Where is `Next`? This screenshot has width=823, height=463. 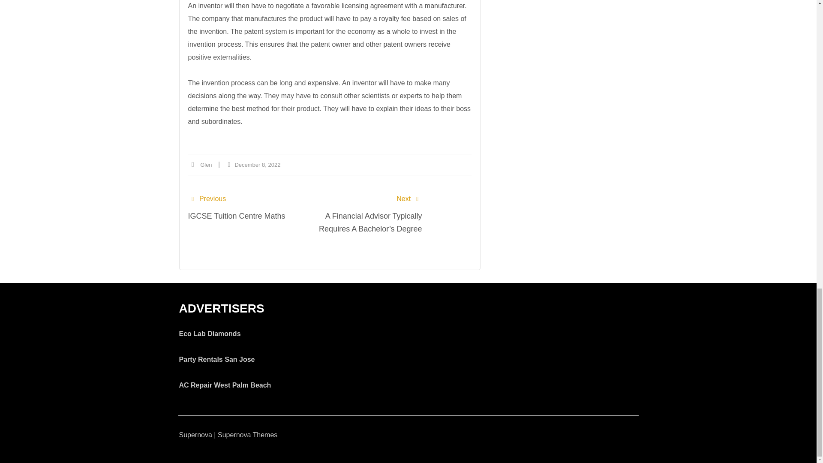
Next is located at coordinates (409, 199).